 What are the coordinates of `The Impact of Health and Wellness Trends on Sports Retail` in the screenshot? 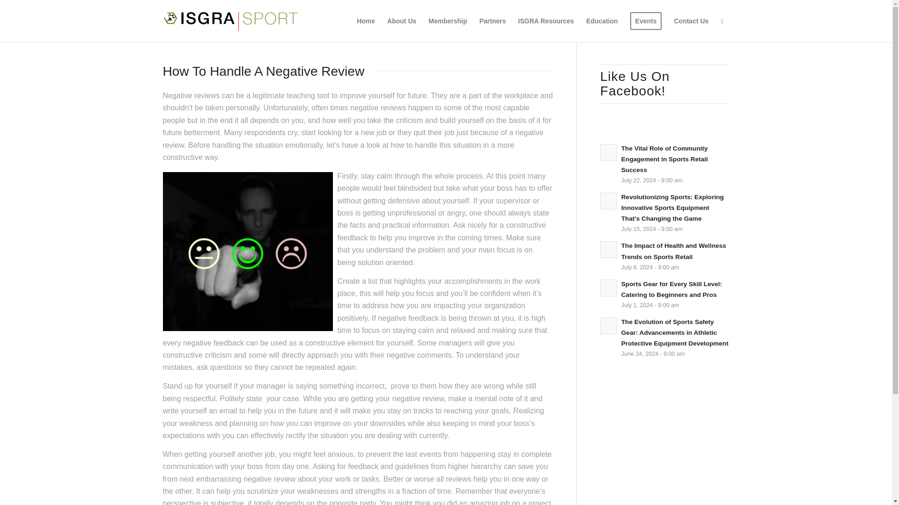 It's located at (673, 251).